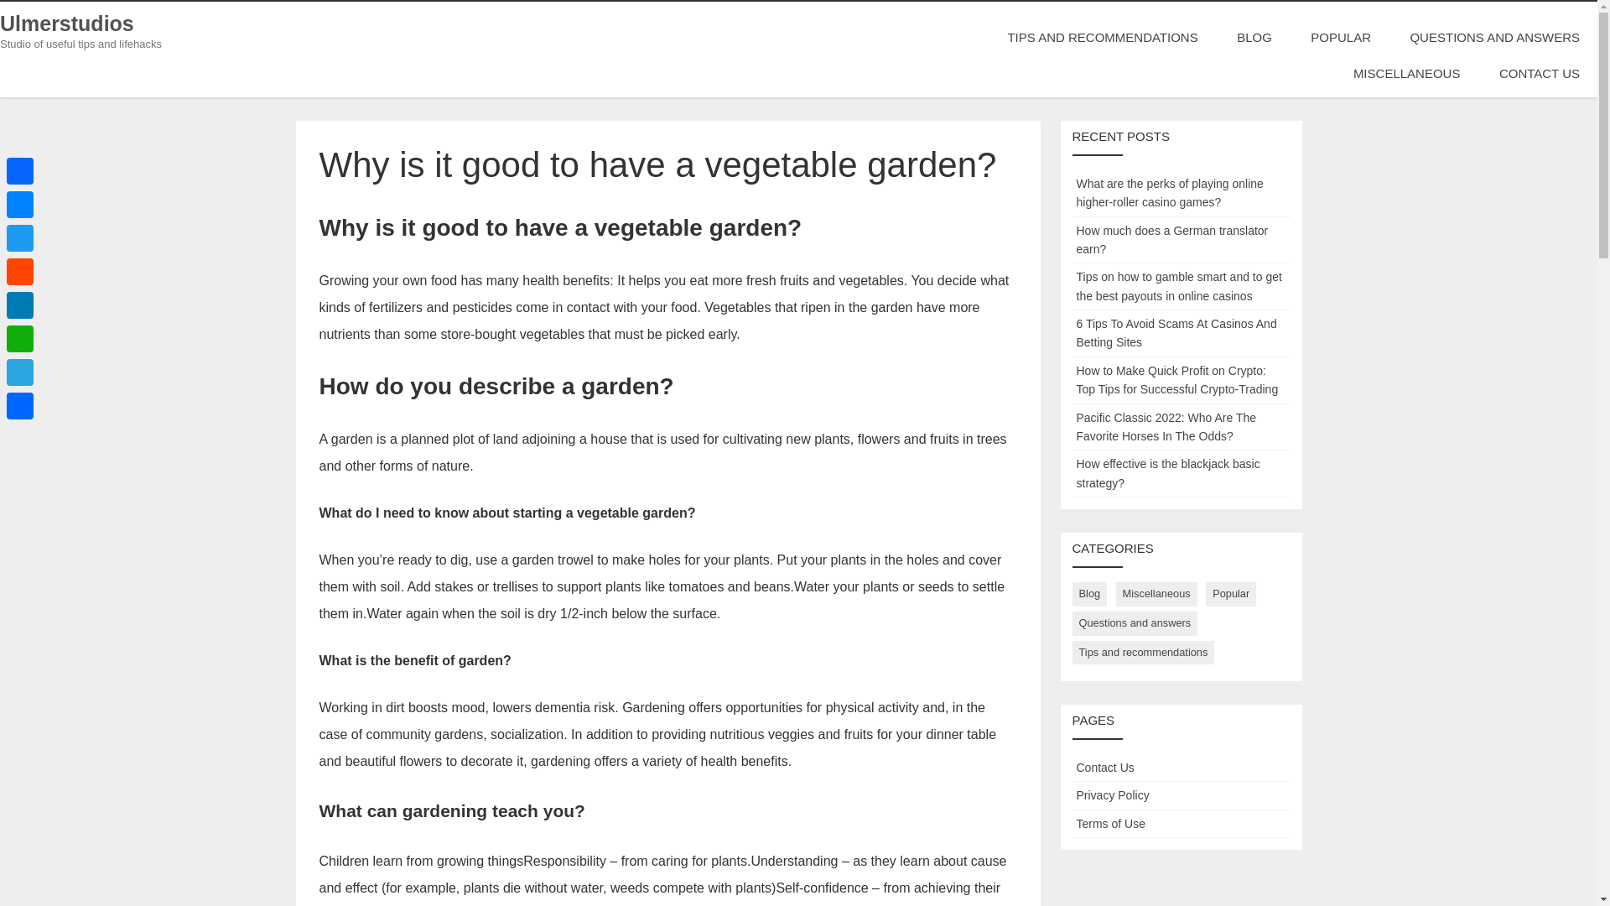  What do you see at coordinates (20, 305) in the screenshot?
I see `LinkedIn` at bounding box center [20, 305].